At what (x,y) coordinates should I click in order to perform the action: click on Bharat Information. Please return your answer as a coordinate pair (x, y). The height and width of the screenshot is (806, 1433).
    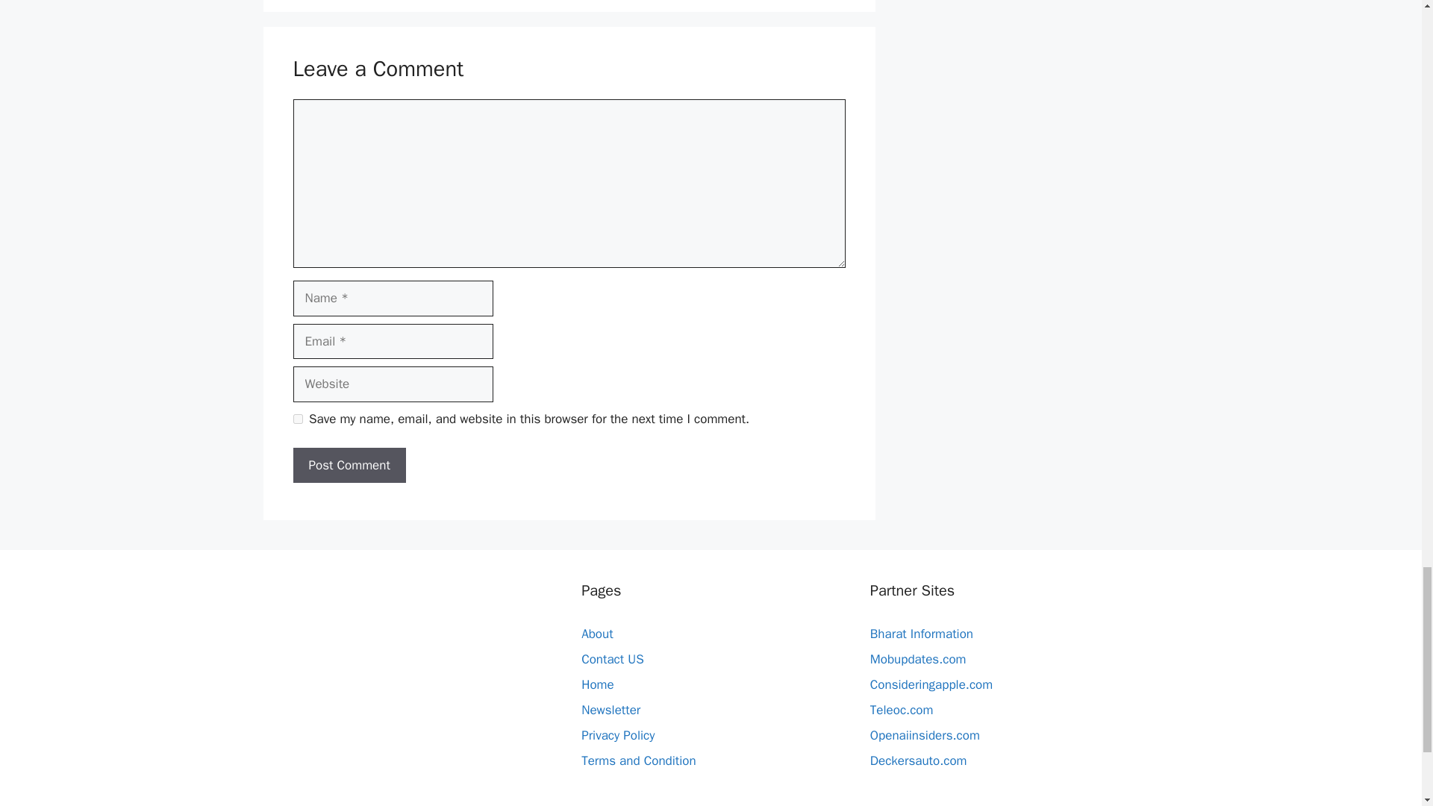
    Looking at the image, I should click on (921, 634).